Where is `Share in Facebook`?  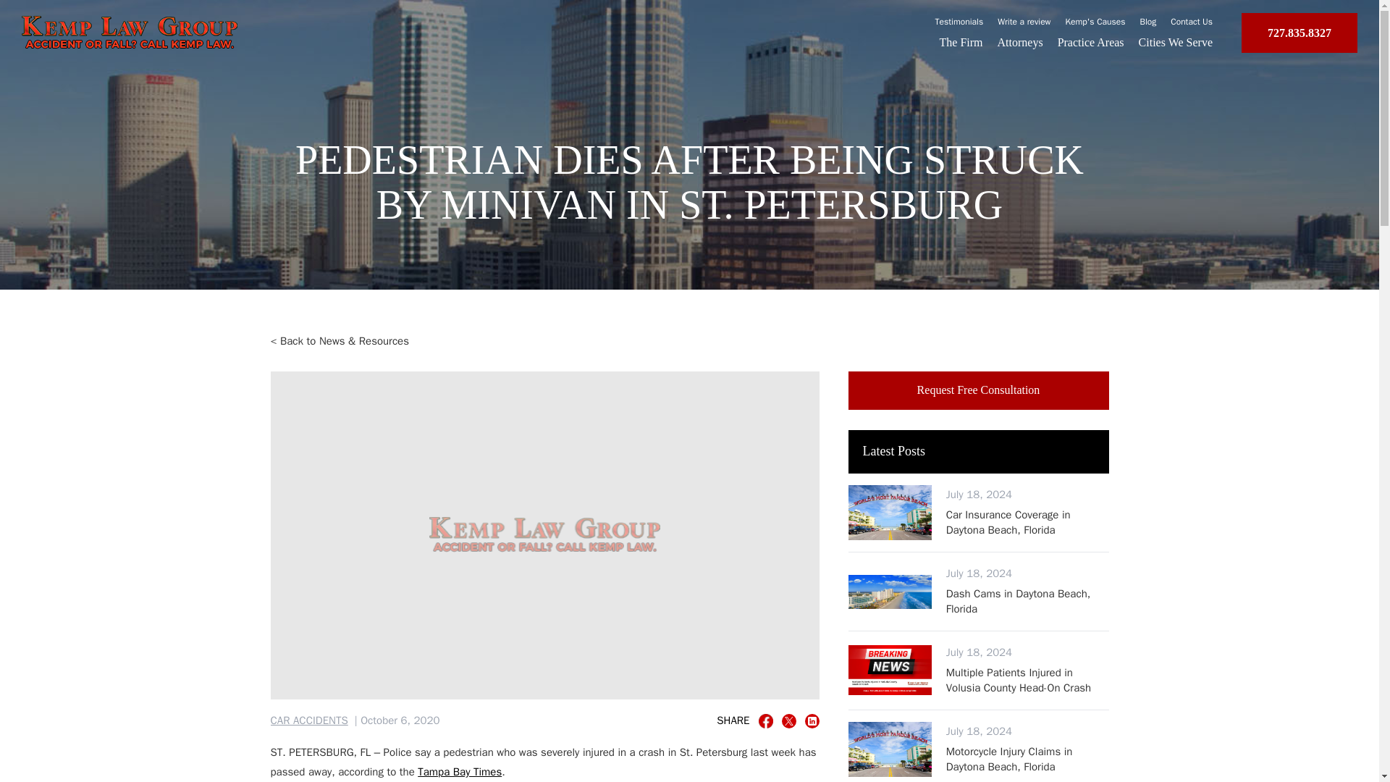 Share in Facebook is located at coordinates (766, 721).